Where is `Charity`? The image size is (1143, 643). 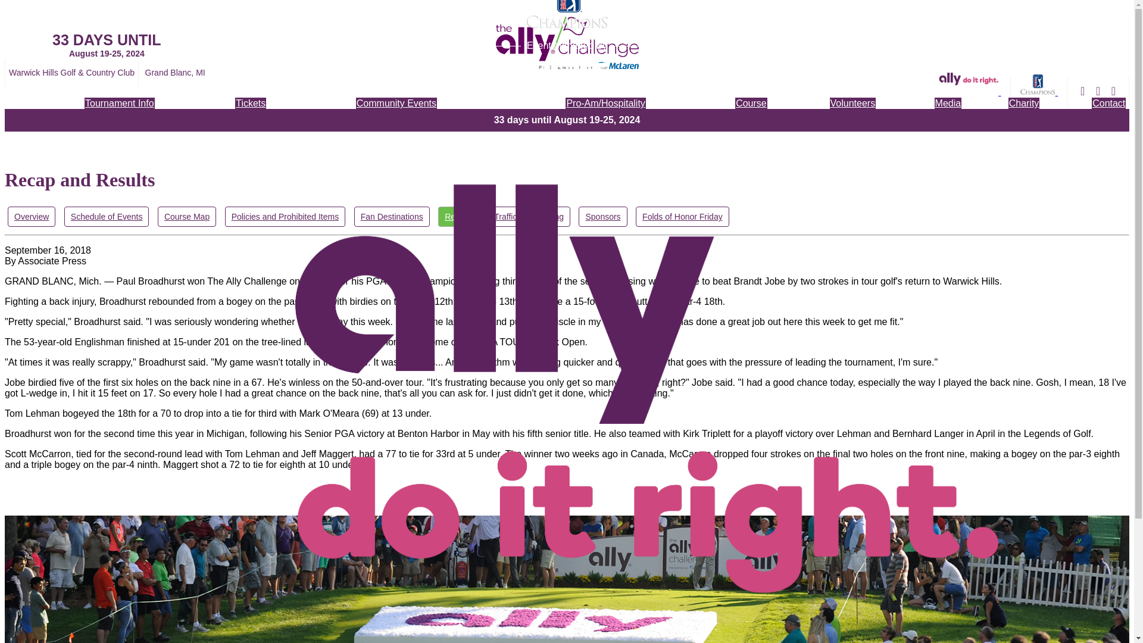
Charity is located at coordinates (1024, 103).